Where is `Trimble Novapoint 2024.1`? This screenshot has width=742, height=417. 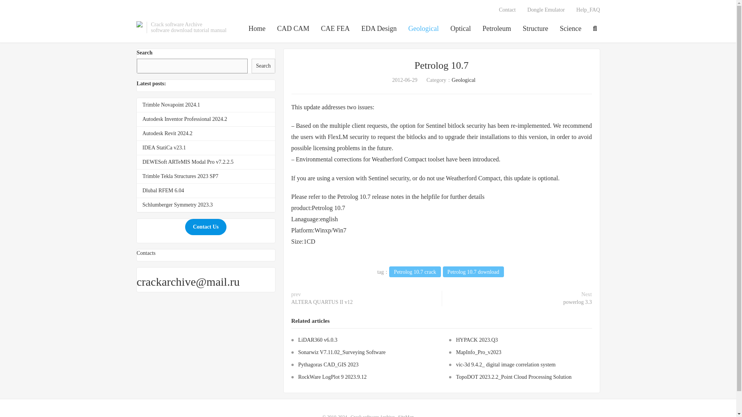
Trimble Novapoint 2024.1 is located at coordinates (171, 104).